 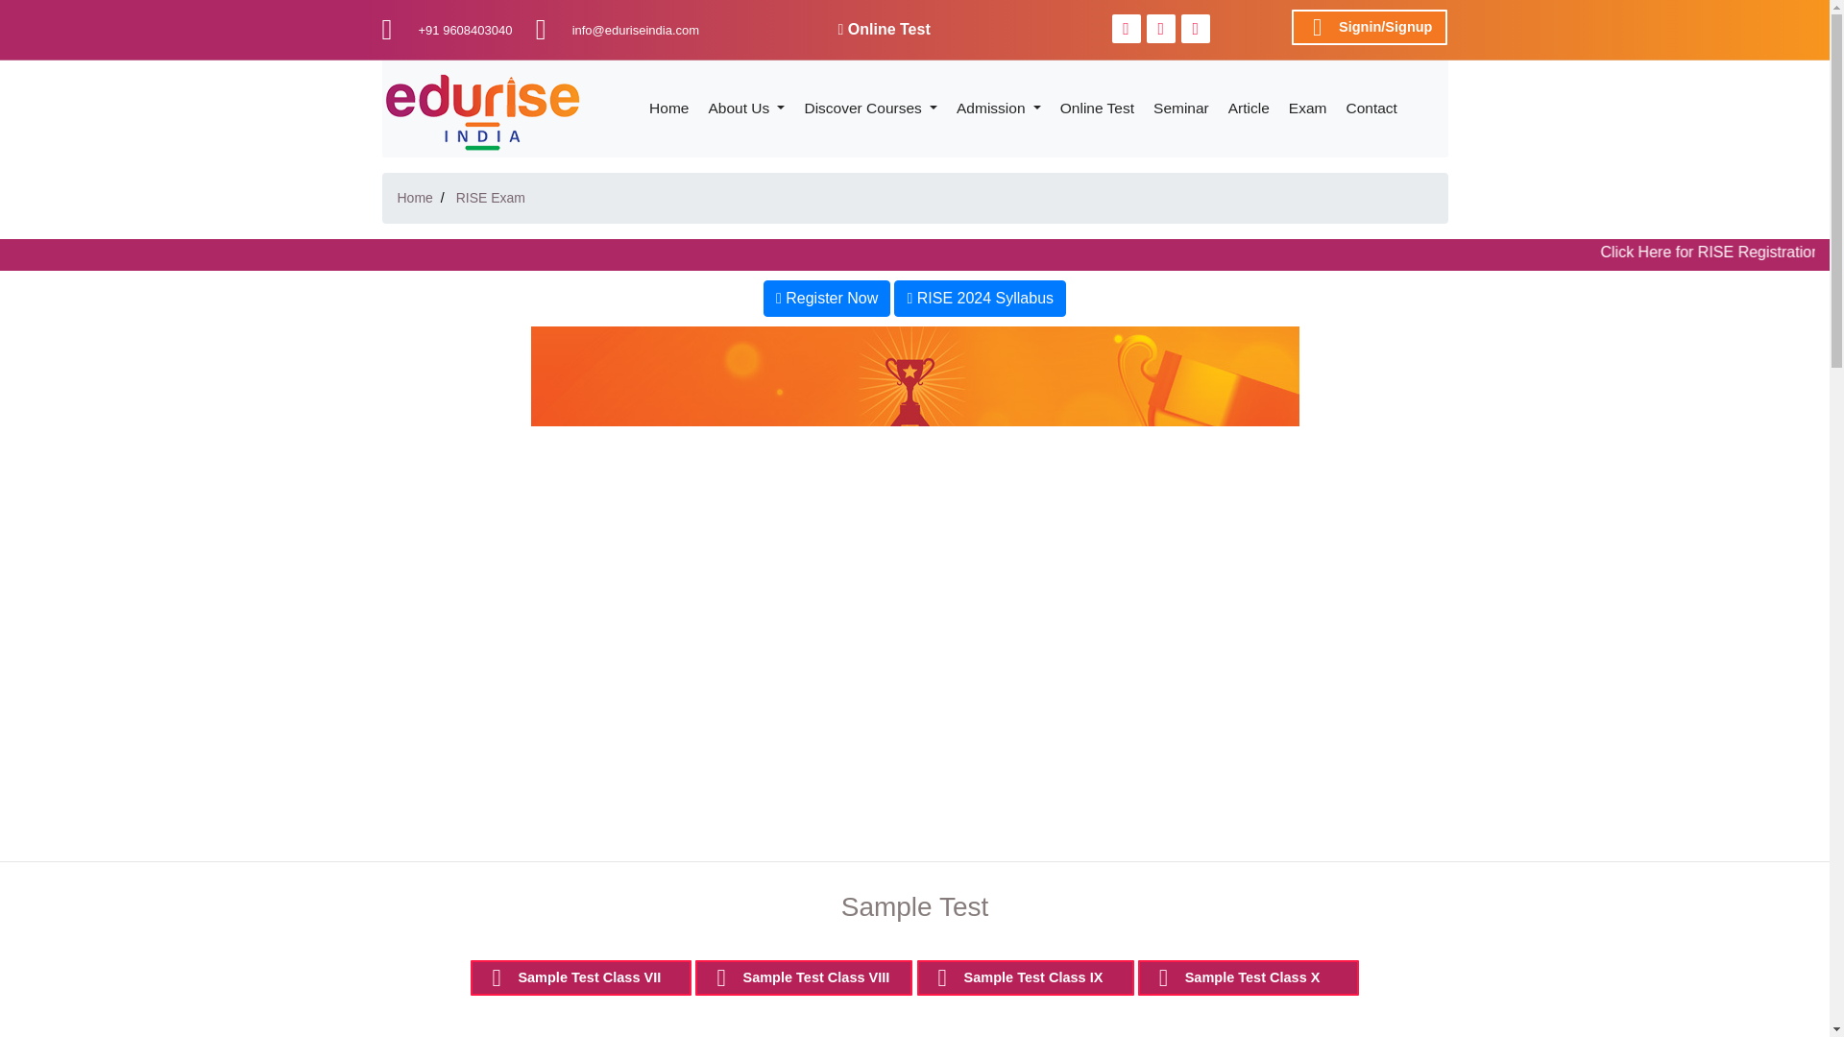 I want to click on Online Test, so click(x=883, y=29).